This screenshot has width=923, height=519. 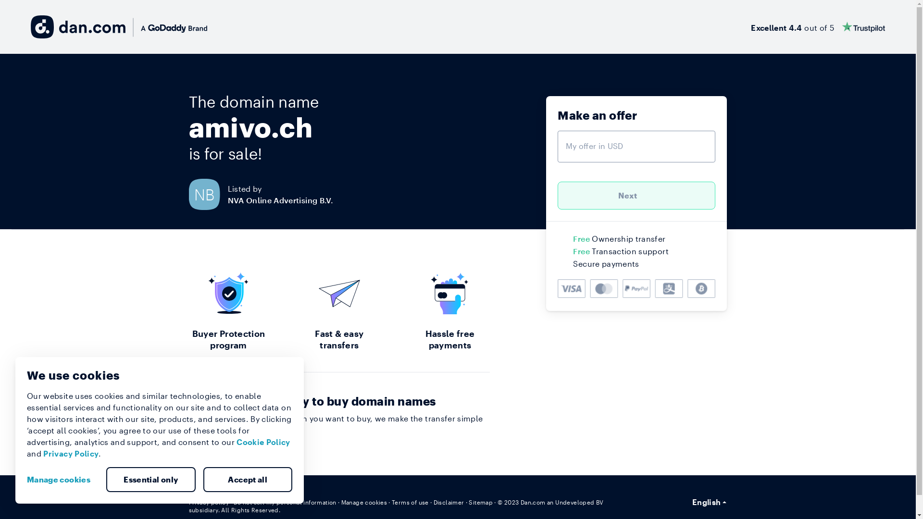 What do you see at coordinates (710, 502) in the screenshot?
I see `English` at bounding box center [710, 502].